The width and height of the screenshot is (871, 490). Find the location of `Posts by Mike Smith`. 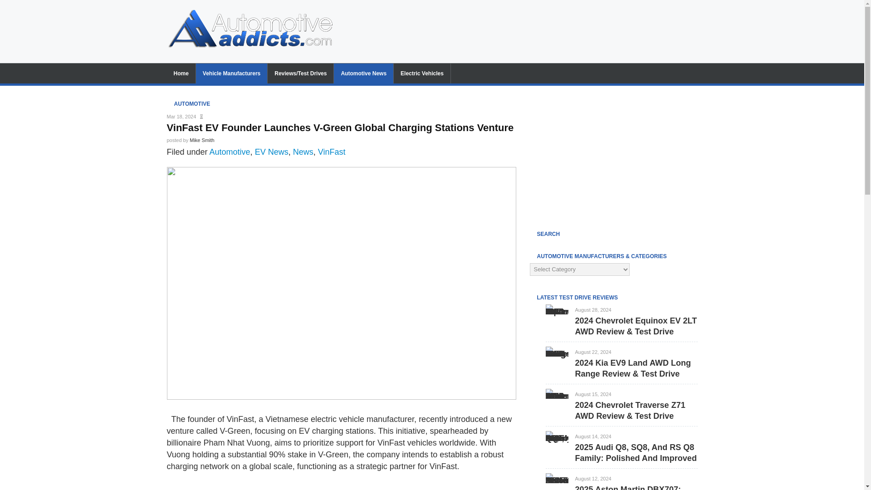

Posts by Mike Smith is located at coordinates (202, 140).